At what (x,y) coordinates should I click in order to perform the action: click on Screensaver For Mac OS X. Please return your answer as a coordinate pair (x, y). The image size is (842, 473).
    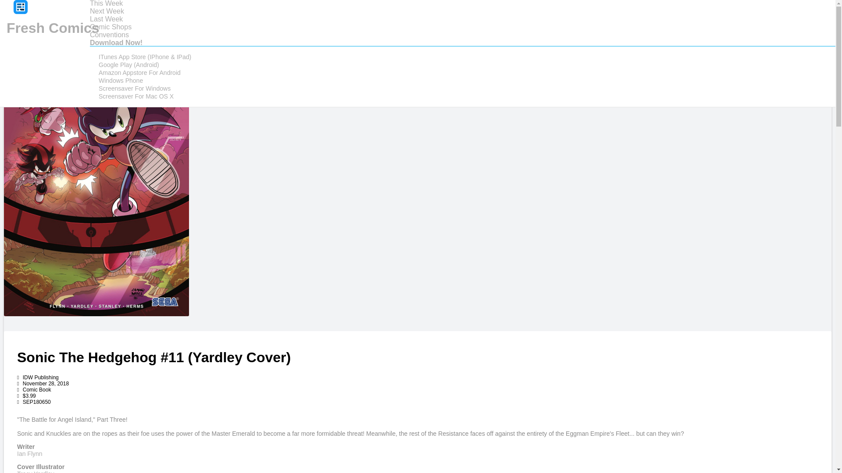
    Looking at the image, I should click on (136, 96).